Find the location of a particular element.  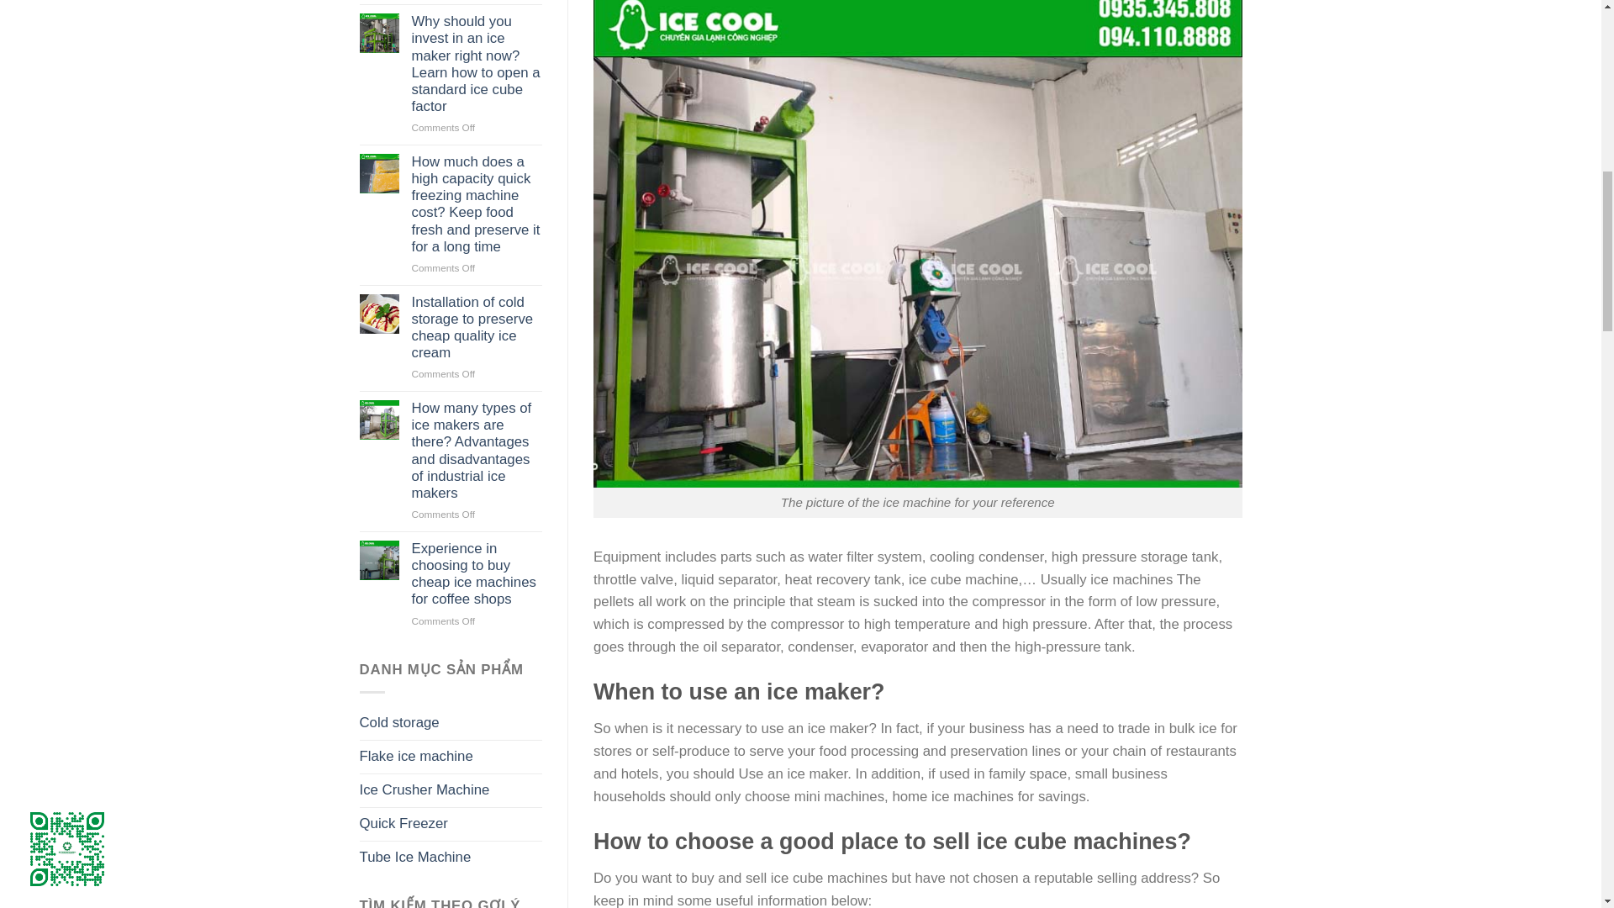

Cold storage is located at coordinates (451, 723).